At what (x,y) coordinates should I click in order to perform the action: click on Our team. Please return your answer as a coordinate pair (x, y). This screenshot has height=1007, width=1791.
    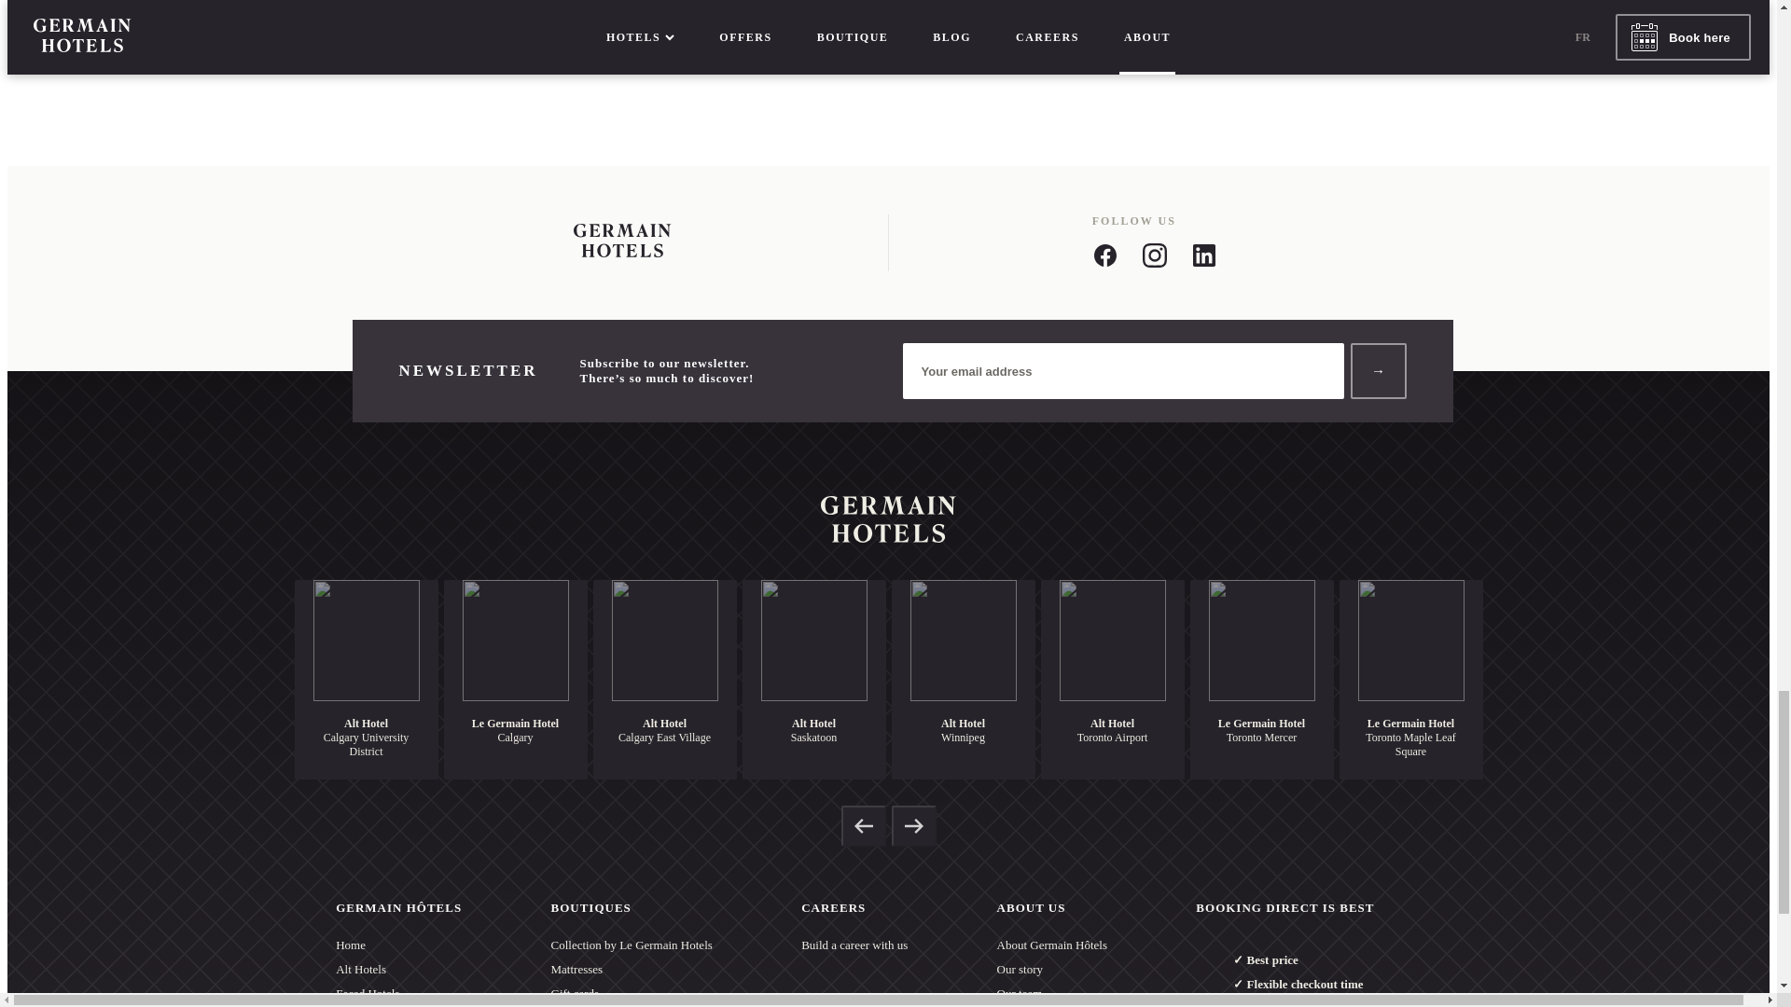
    Looking at the image, I should click on (1052, 994).